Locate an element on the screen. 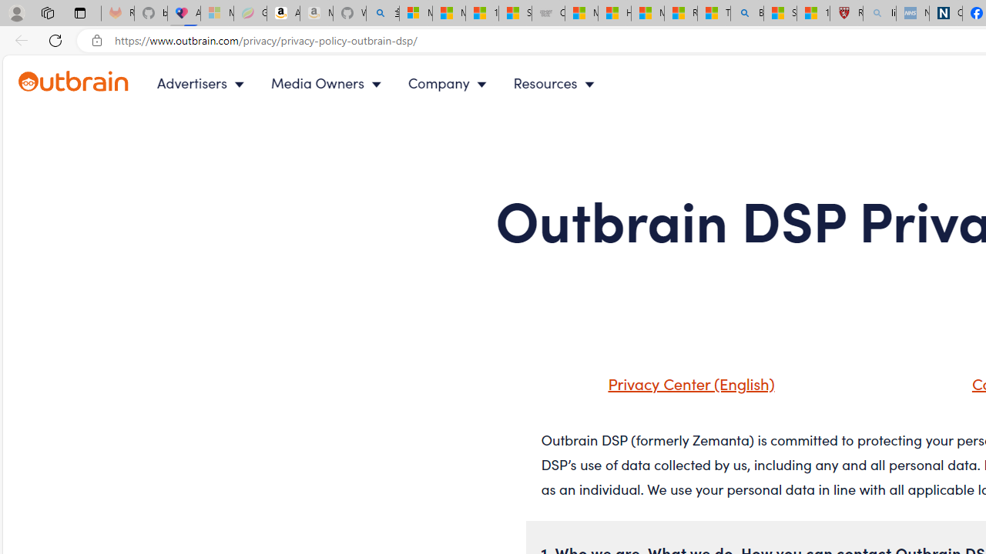 The width and height of the screenshot is (986, 554). 12 Popular Science Lies that Must be Corrected is located at coordinates (813, 14).